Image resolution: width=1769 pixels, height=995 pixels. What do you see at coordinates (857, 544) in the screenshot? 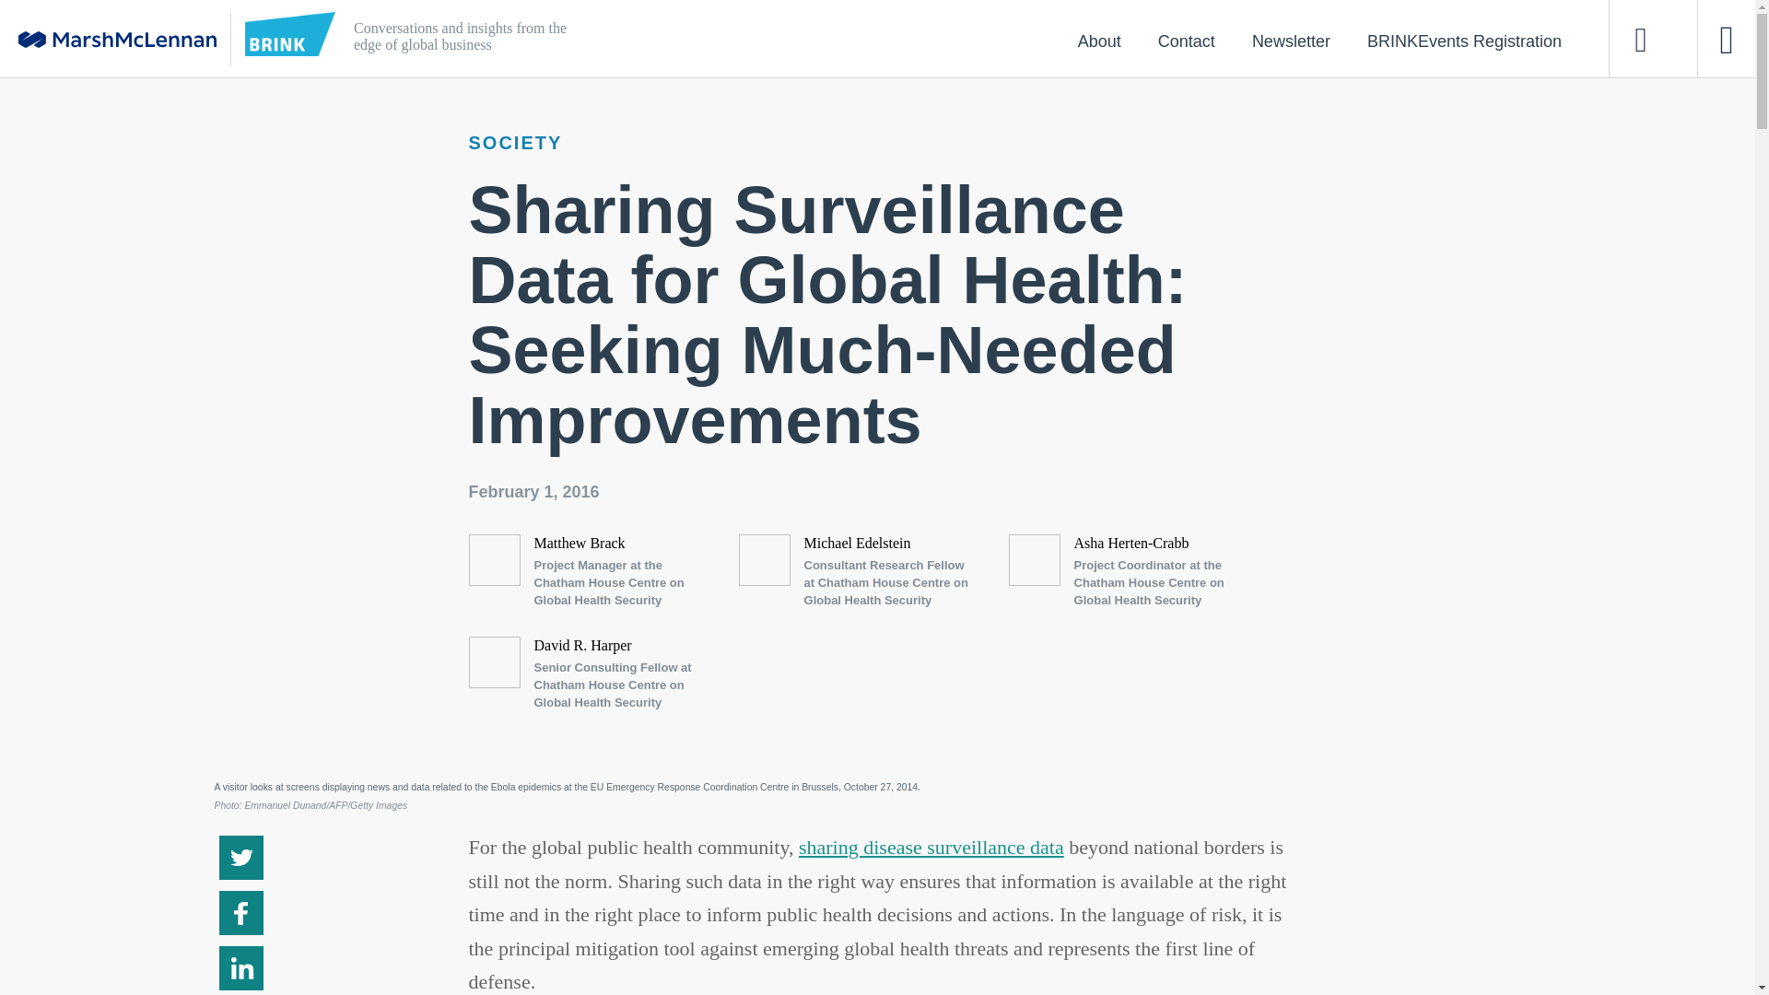
I see `Michael Edelstein` at bounding box center [857, 544].